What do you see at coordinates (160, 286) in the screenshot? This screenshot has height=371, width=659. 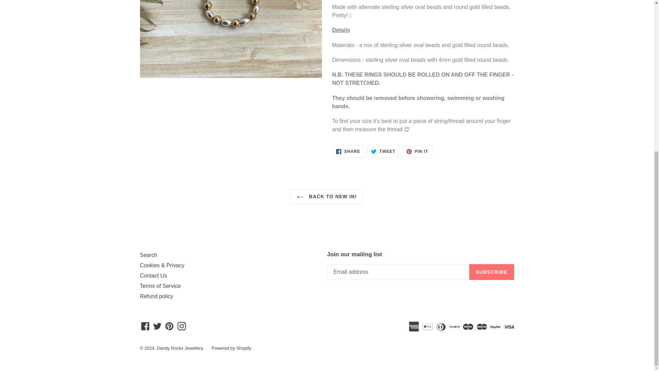 I see `Dandy Rocks Jewellery on Pinterest` at bounding box center [160, 286].